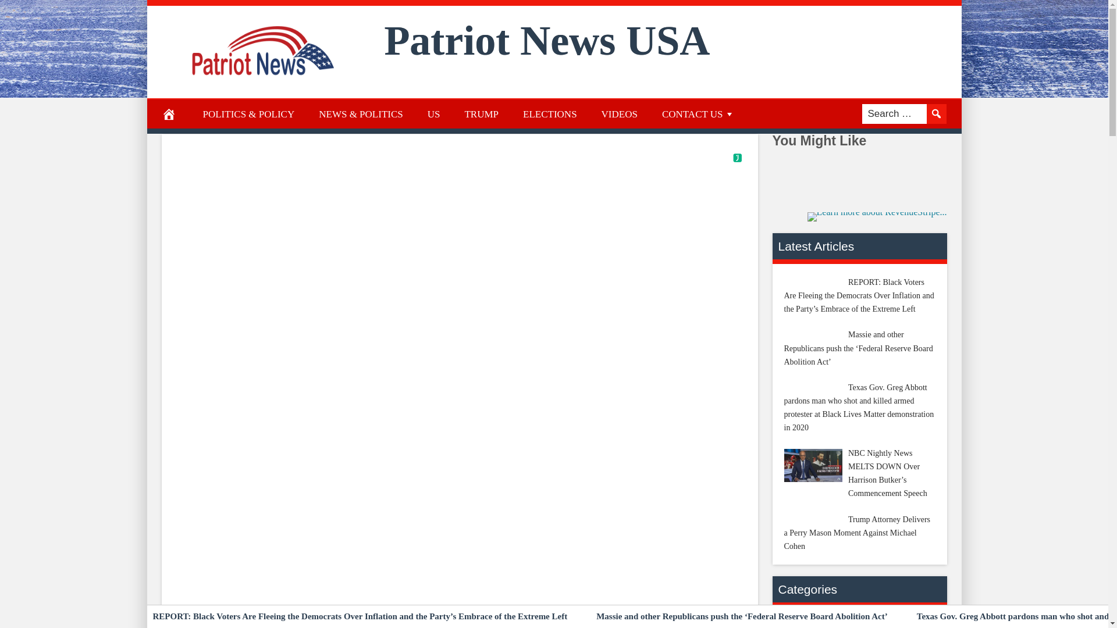 The image size is (1117, 628). Describe the element at coordinates (434, 114) in the screenshot. I see `US` at that location.